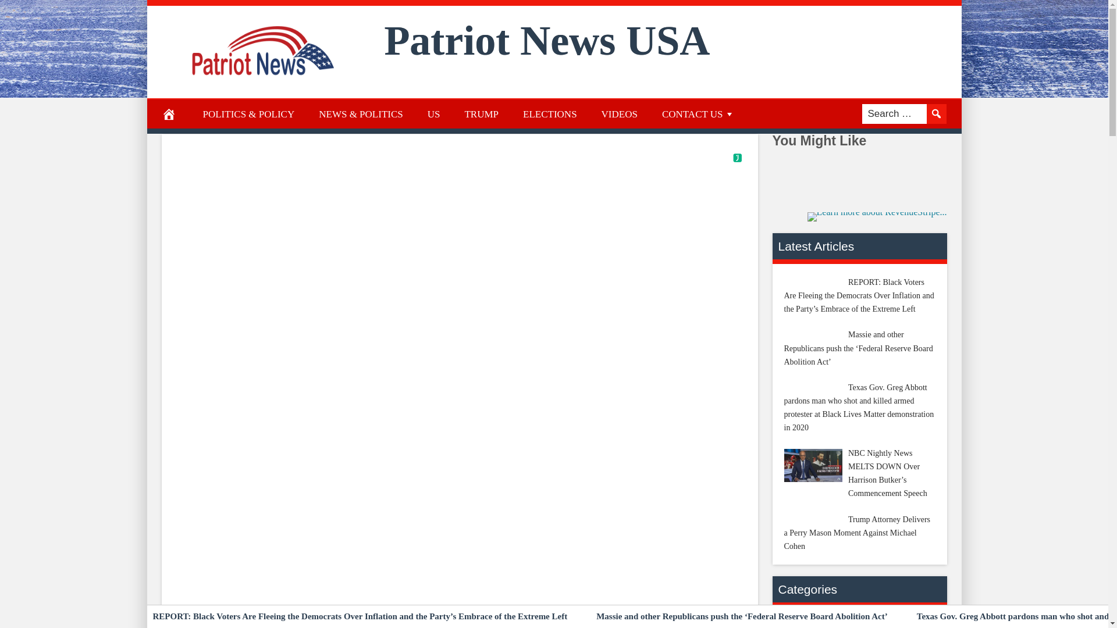 The image size is (1117, 628). Describe the element at coordinates (434, 114) in the screenshot. I see `US` at that location.